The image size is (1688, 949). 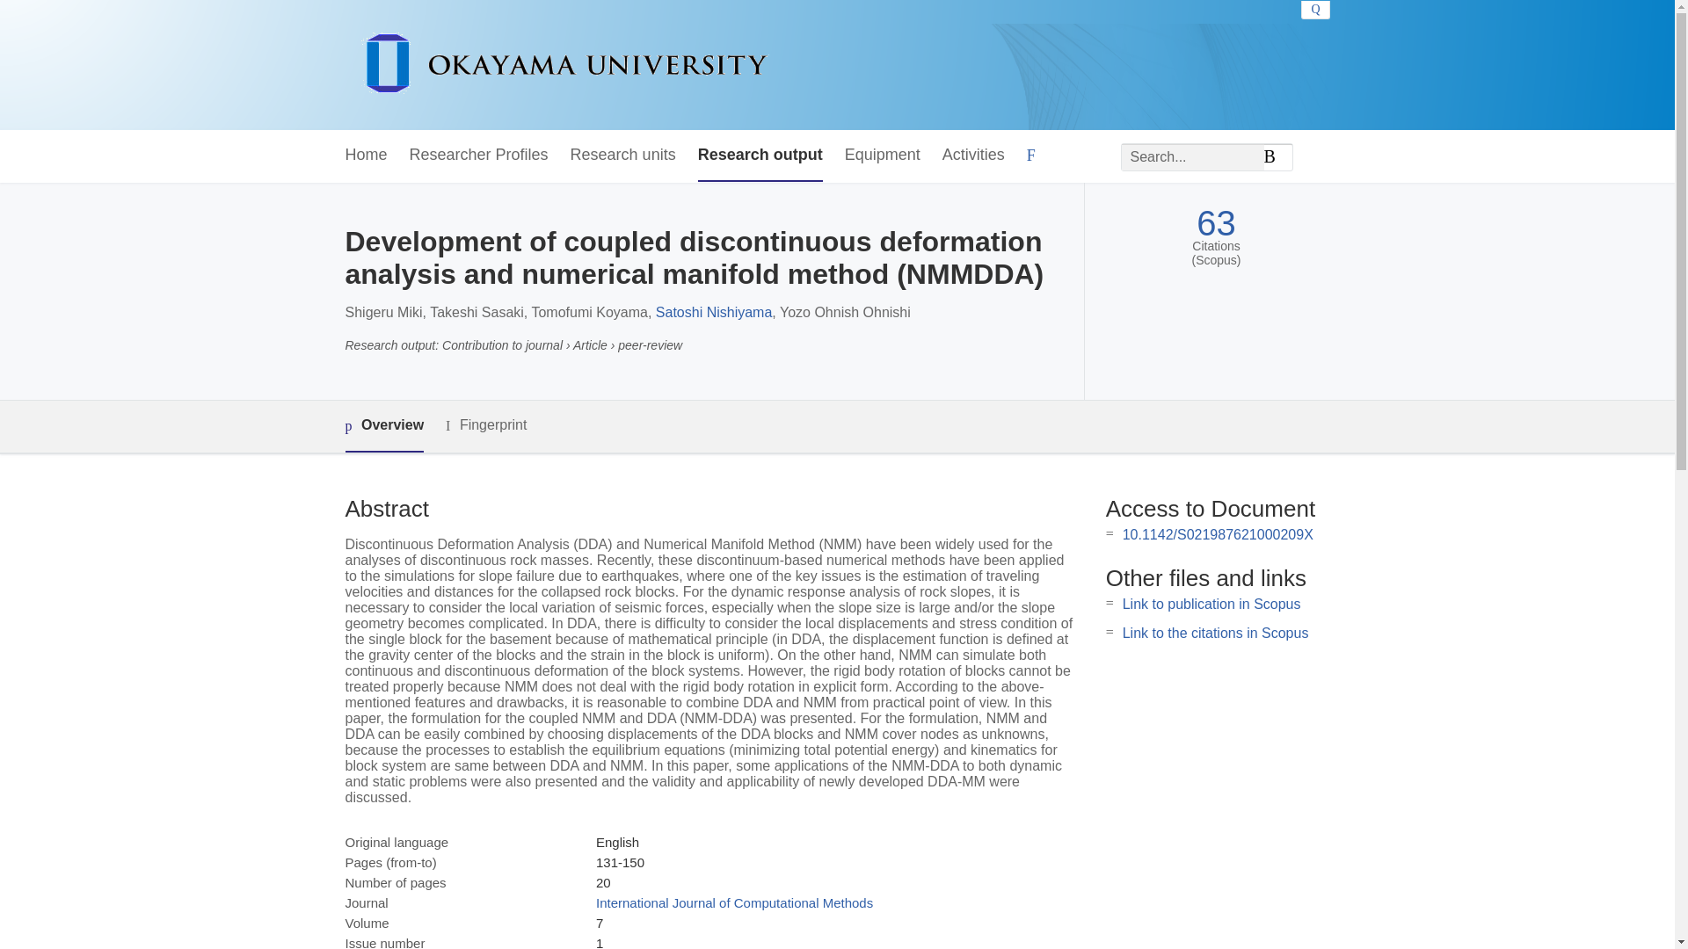 What do you see at coordinates (622, 156) in the screenshot?
I see `Research units` at bounding box center [622, 156].